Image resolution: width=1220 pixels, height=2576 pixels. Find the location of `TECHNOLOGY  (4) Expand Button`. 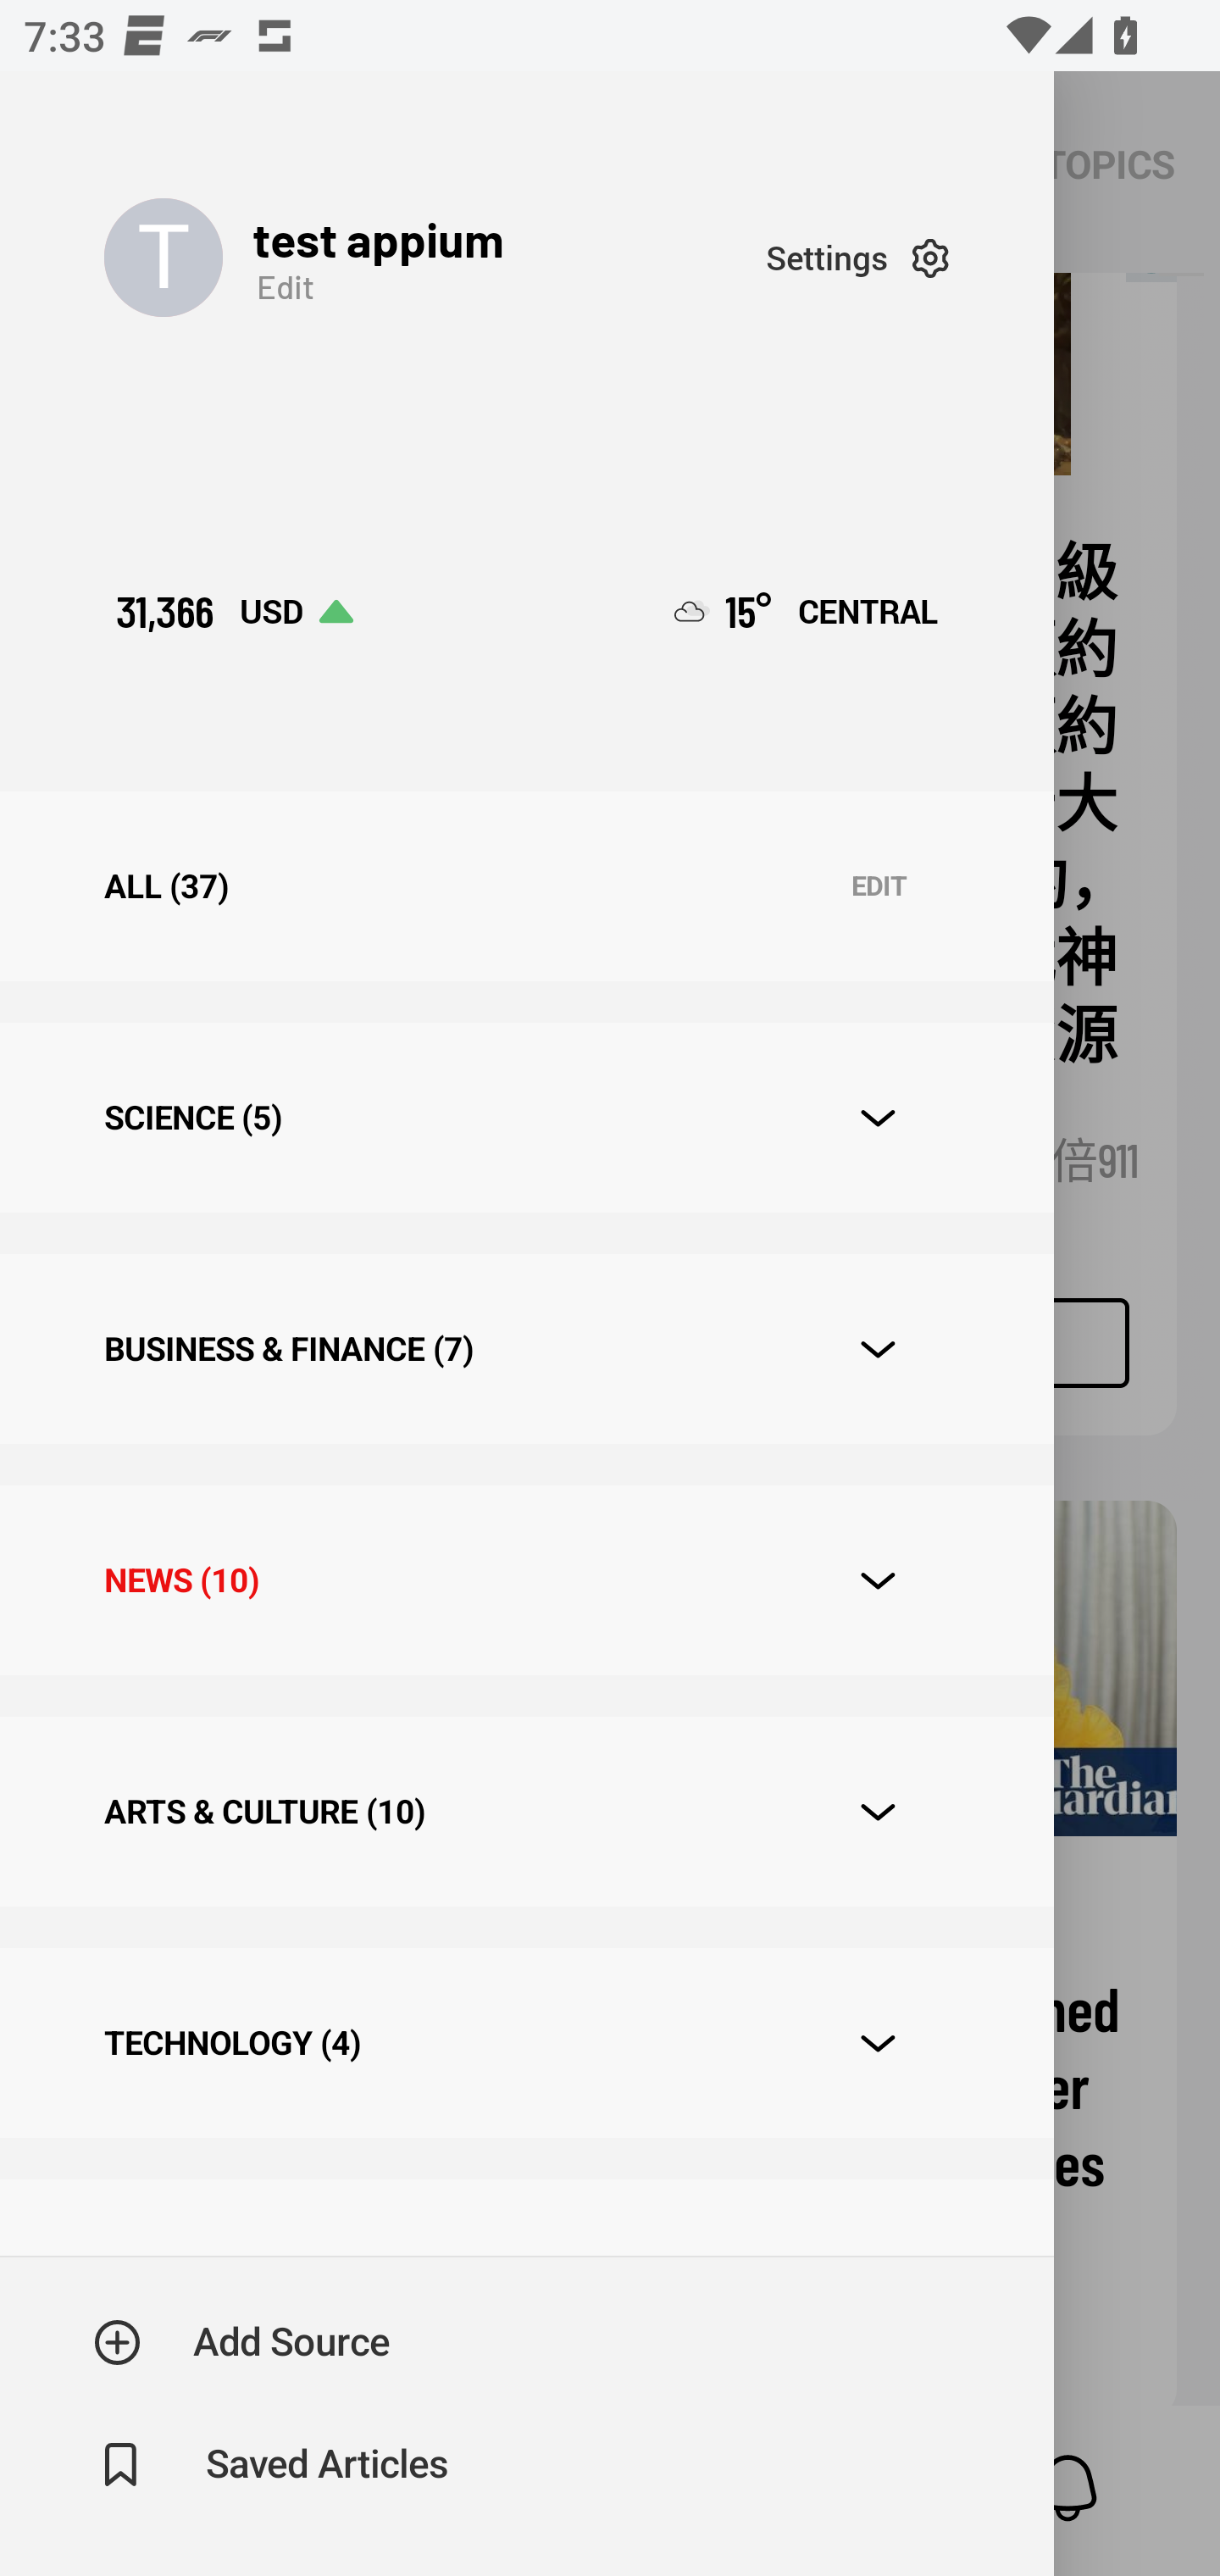

TECHNOLOGY  (4) Expand Button is located at coordinates (526, 2042).